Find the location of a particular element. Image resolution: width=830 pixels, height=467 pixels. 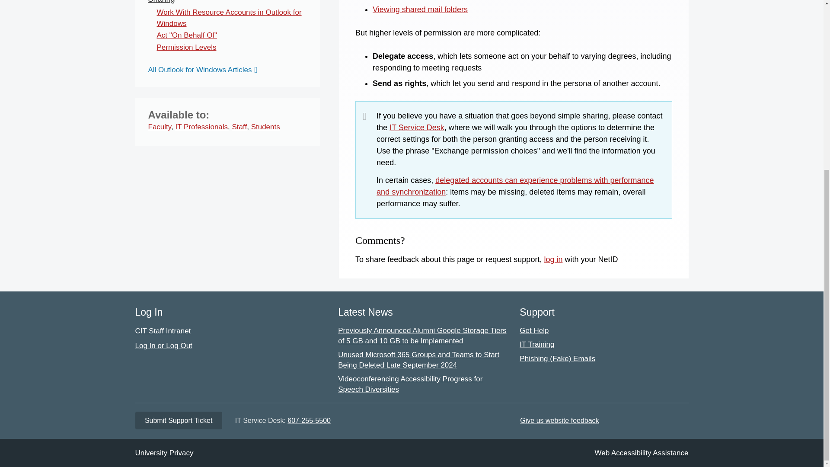

All Outlook for Windows Articles is located at coordinates (204, 70).